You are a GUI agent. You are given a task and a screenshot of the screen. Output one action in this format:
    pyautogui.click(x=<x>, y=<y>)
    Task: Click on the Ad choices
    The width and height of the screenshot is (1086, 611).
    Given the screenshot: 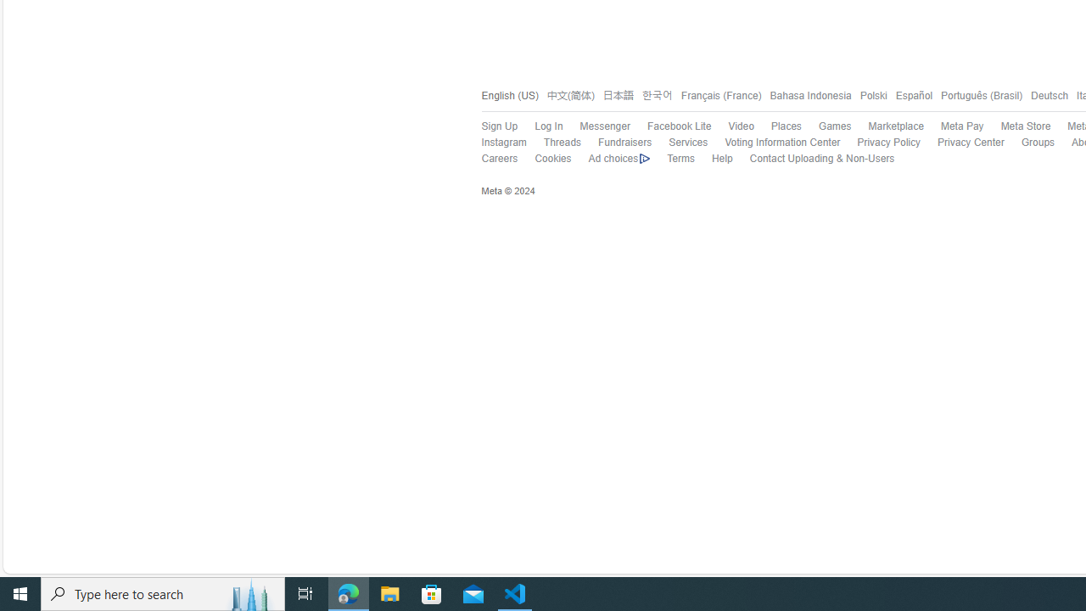 What is the action you would take?
    pyautogui.click(x=611, y=160)
    